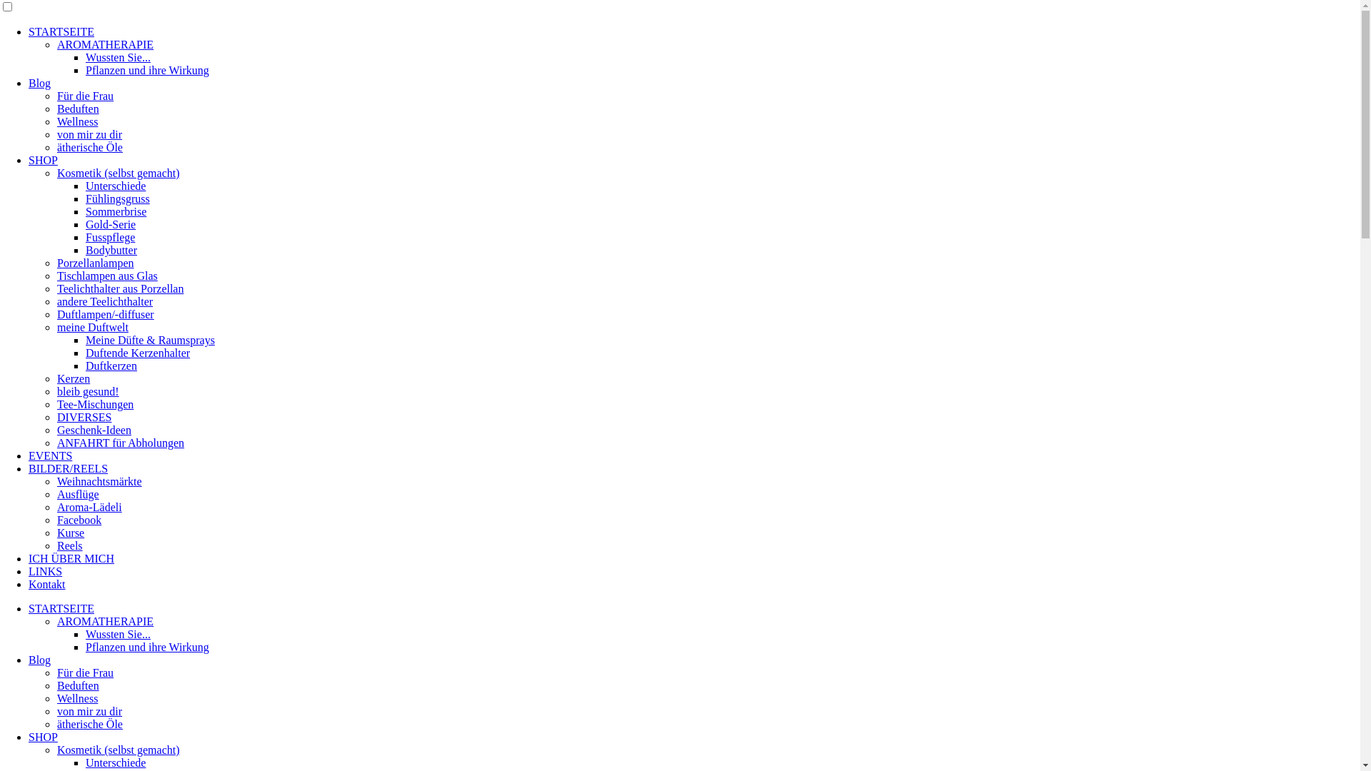 This screenshot has width=1371, height=771. Describe the element at coordinates (46, 571) in the screenshot. I see `LINKS` at that location.